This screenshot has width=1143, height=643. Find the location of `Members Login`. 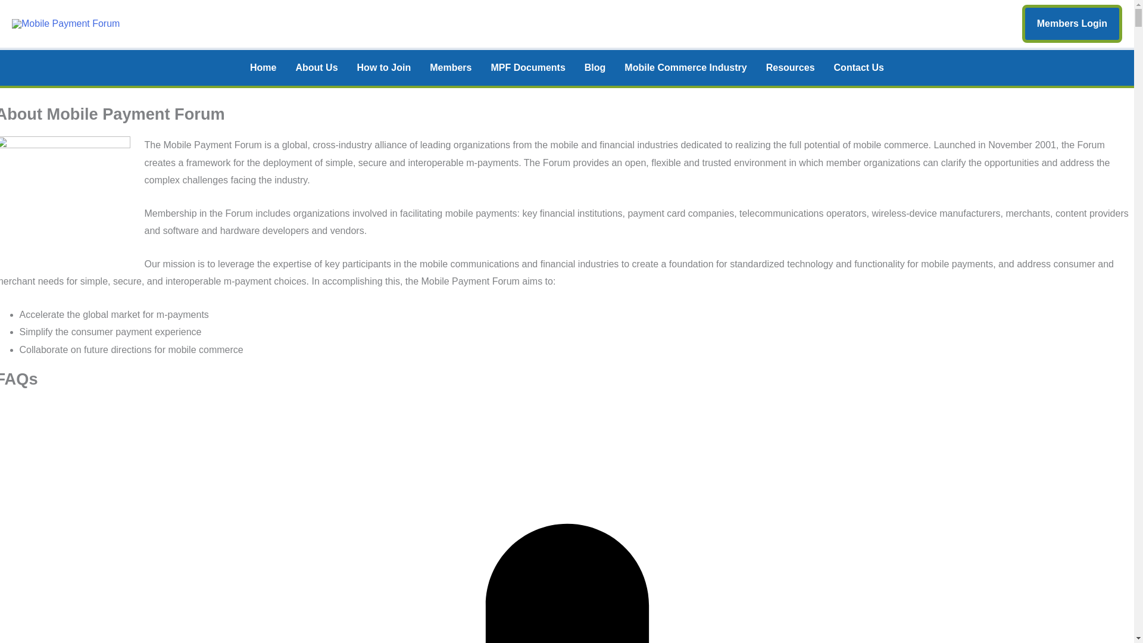

Members Login is located at coordinates (1072, 24).